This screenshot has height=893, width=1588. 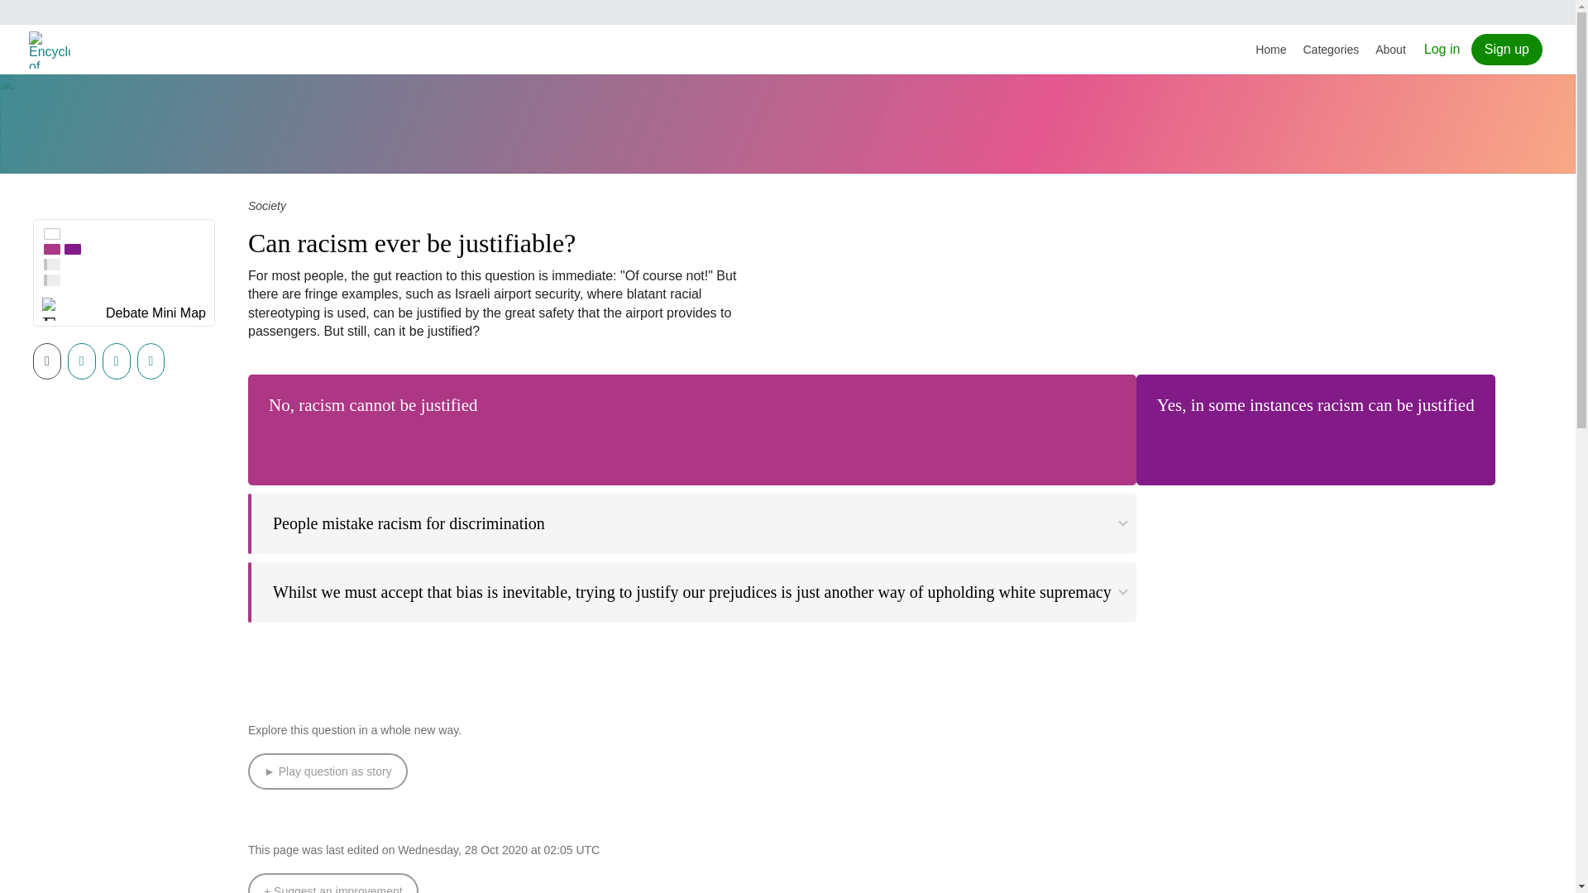 What do you see at coordinates (266, 205) in the screenshot?
I see `Society Link` at bounding box center [266, 205].